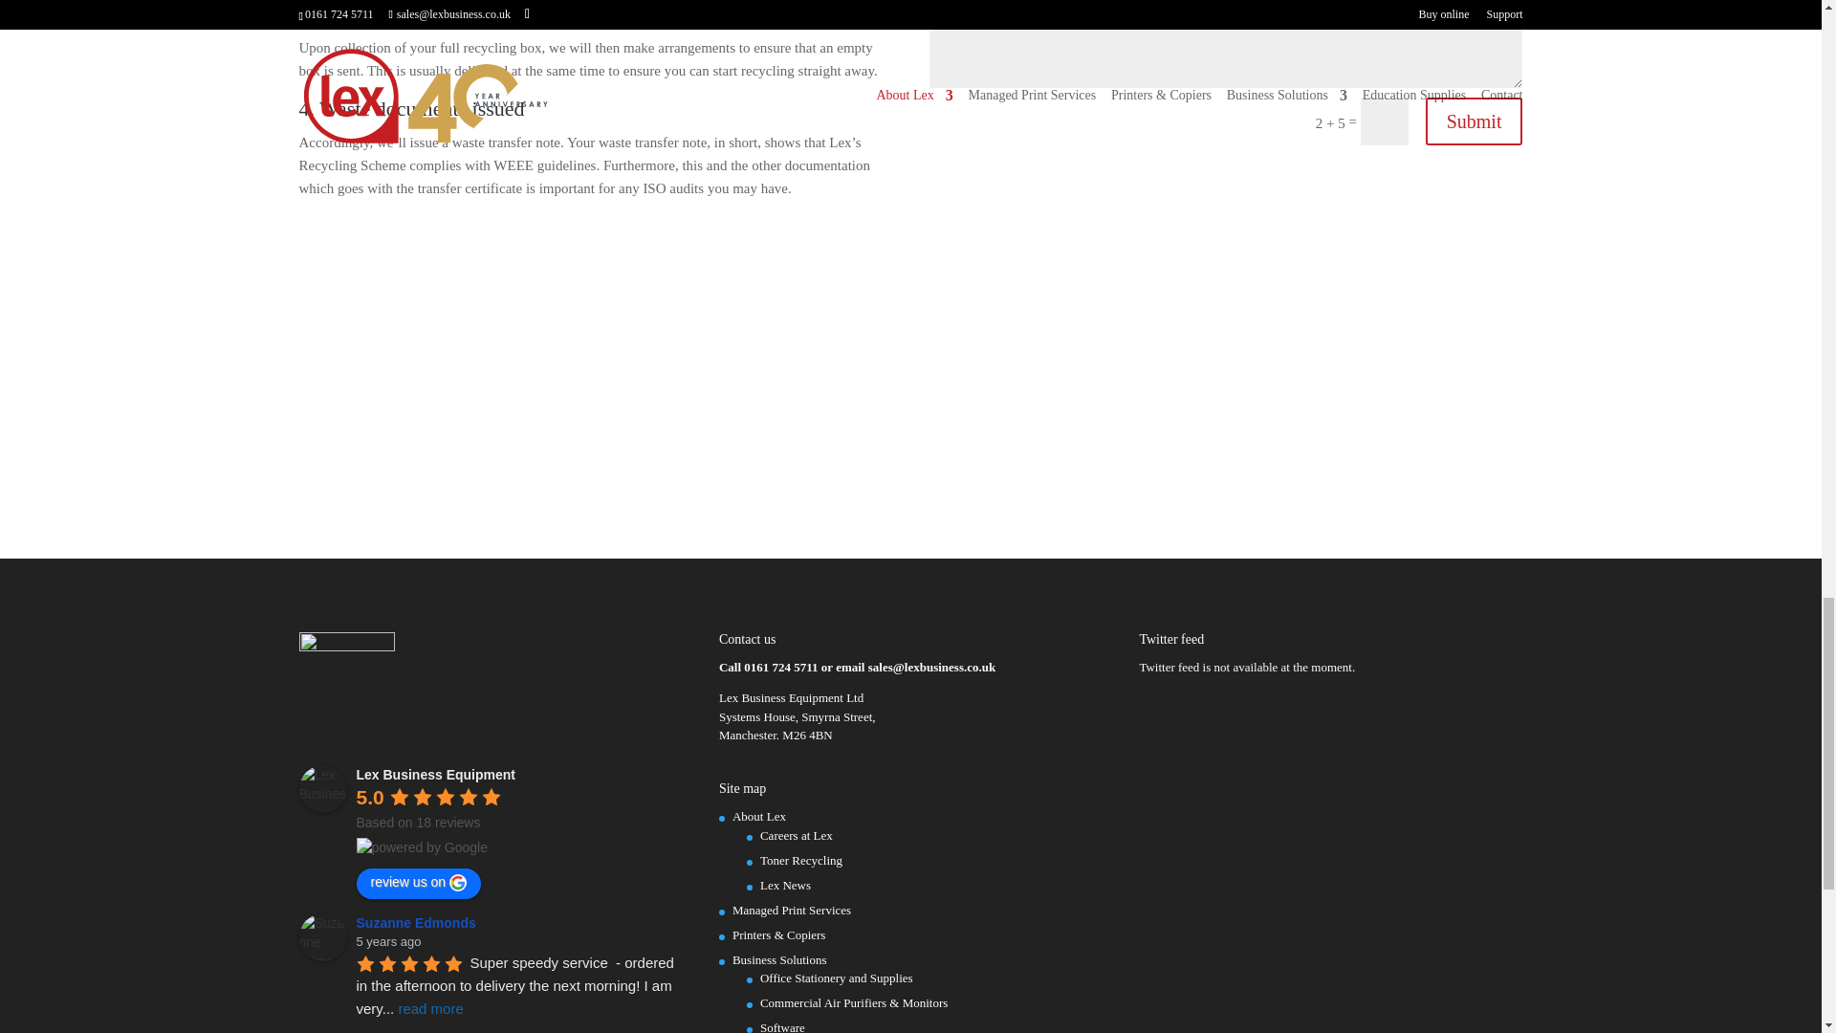 The width and height of the screenshot is (1836, 1033). I want to click on Careers at Lex, so click(796, 836).